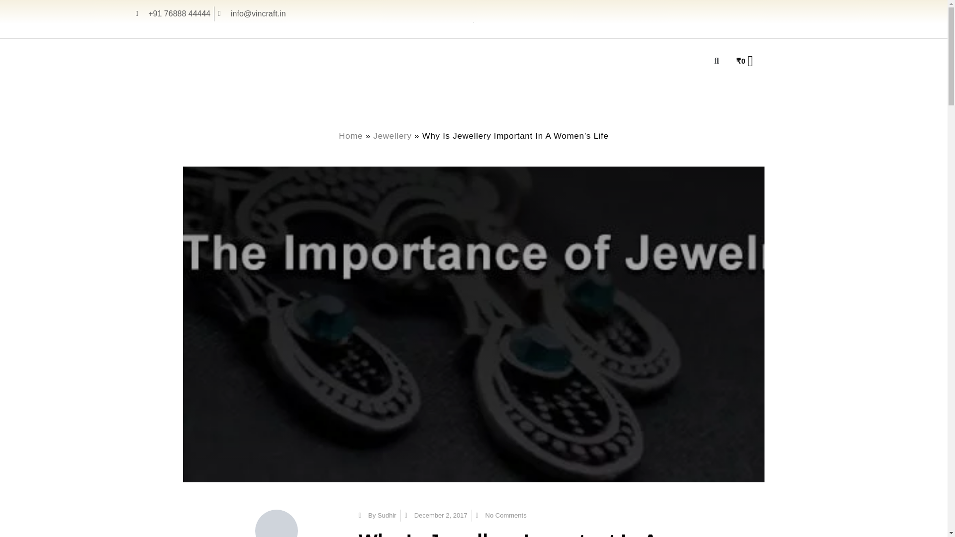  What do you see at coordinates (377, 515) in the screenshot?
I see `By Sudhir` at bounding box center [377, 515].